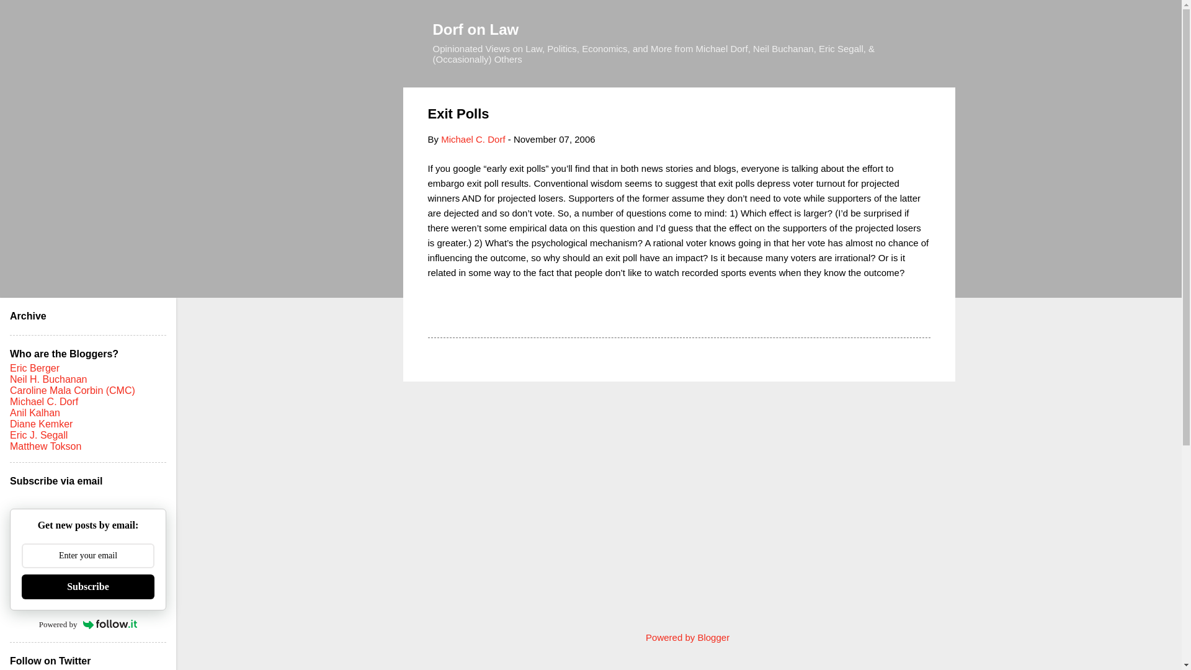 Image resolution: width=1191 pixels, height=670 pixels. What do you see at coordinates (555, 139) in the screenshot?
I see `permanent link` at bounding box center [555, 139].